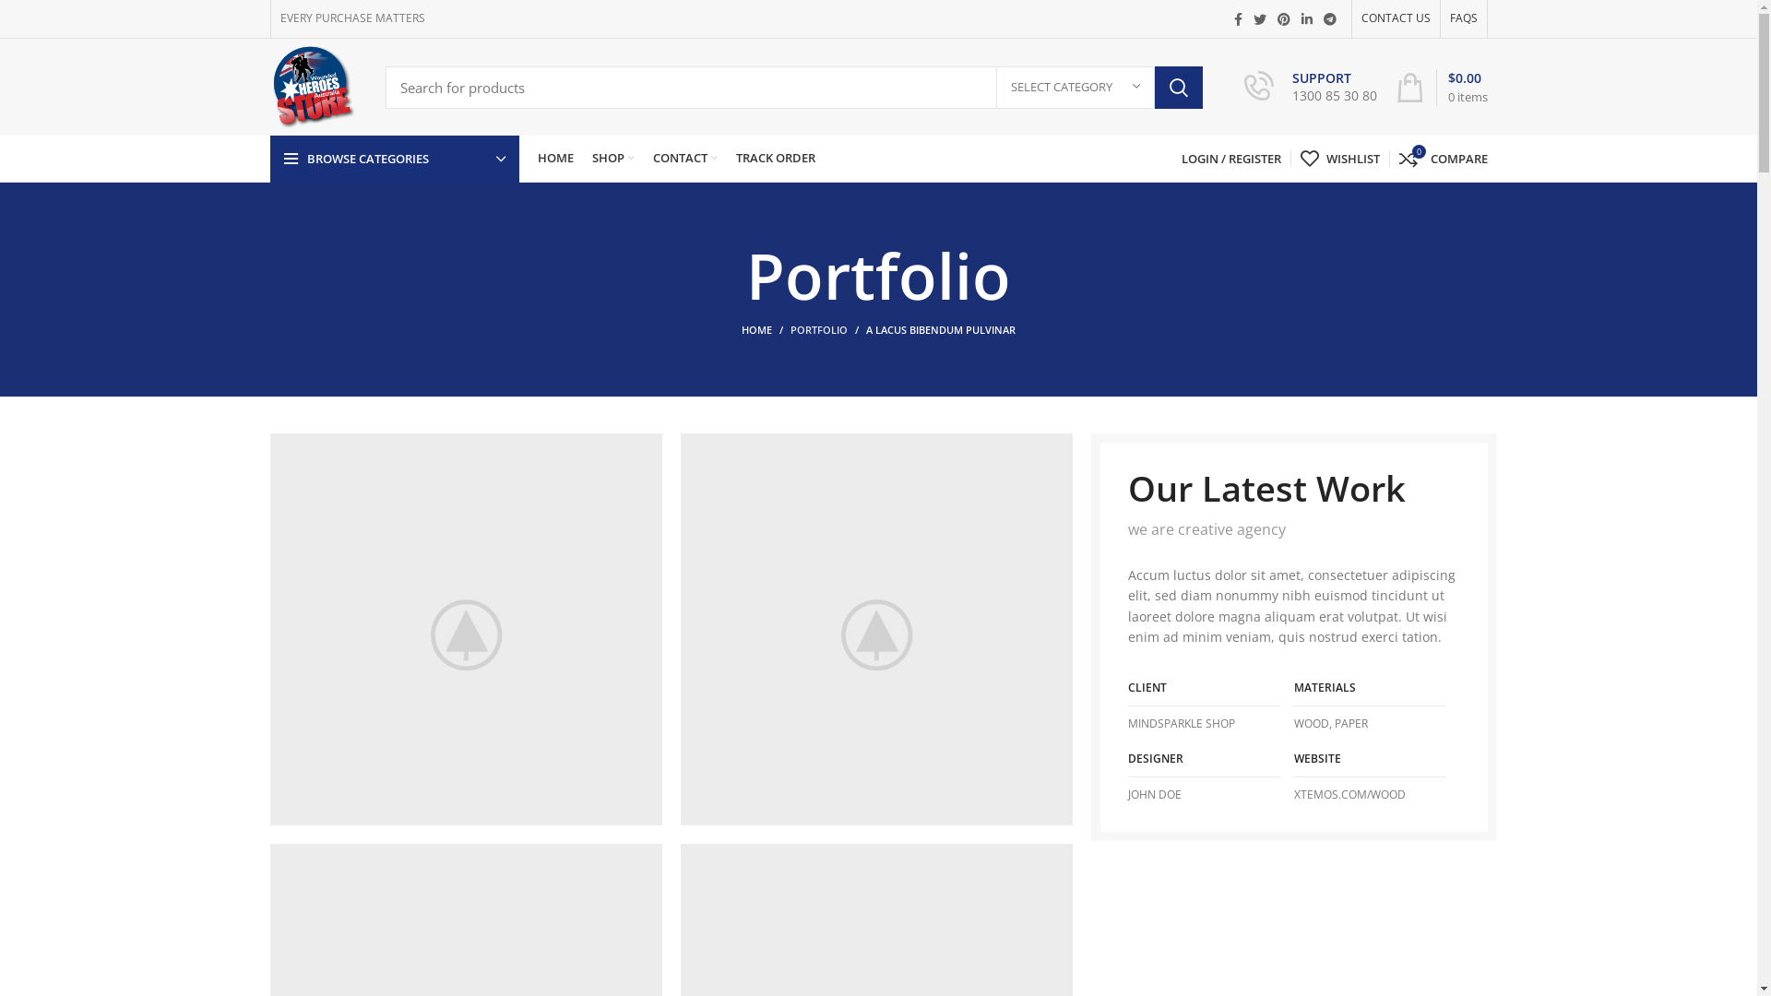 The image size is (1771, 996). Describe the element at coordinates (794, 88) in the screenshot. I see `Search for products` at that location.